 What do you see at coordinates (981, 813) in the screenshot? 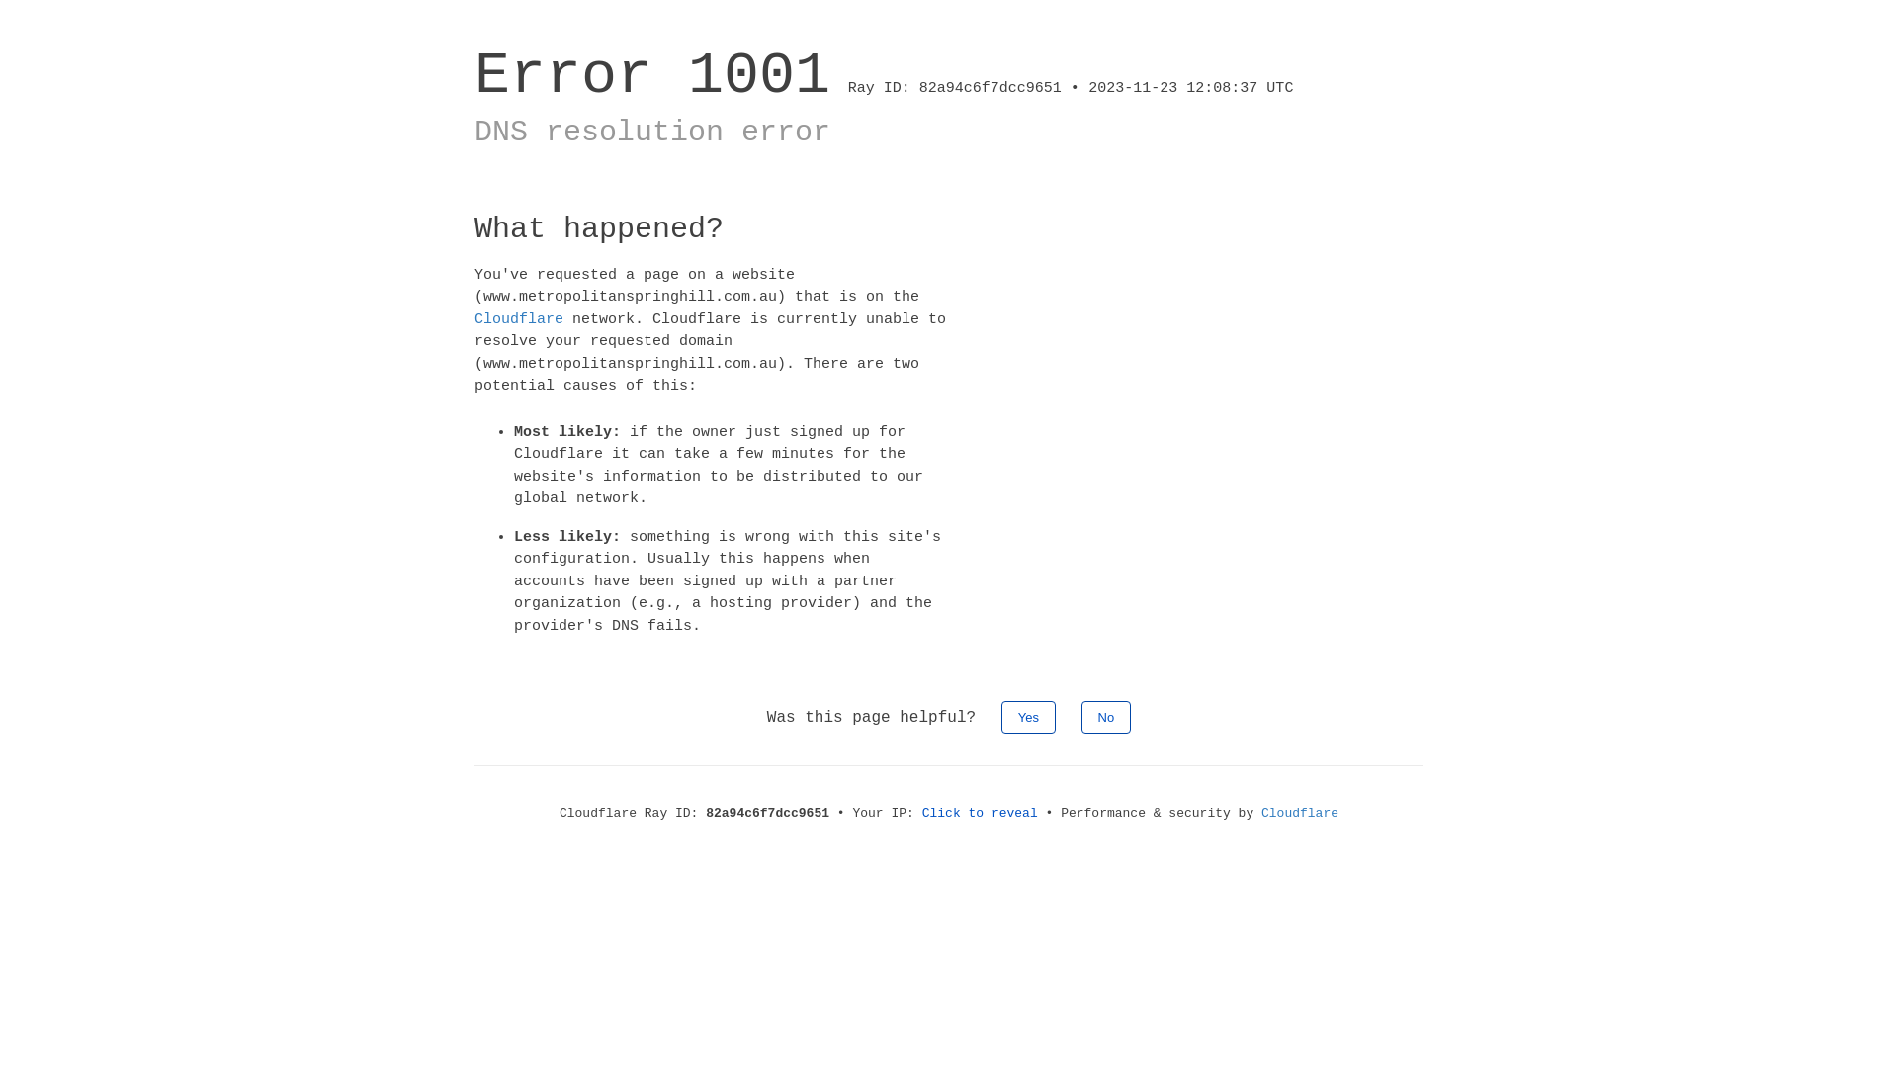
I see `Click to reveal` at bounding box center [981, 813].